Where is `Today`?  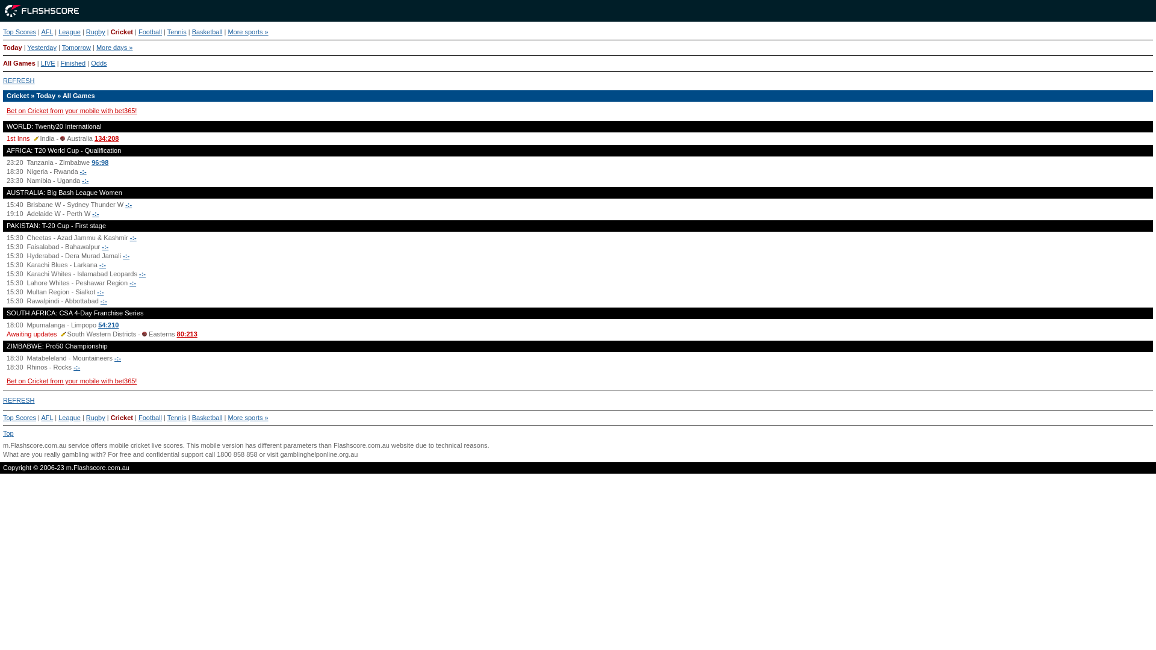 Today is located at coordinates (13, 48).